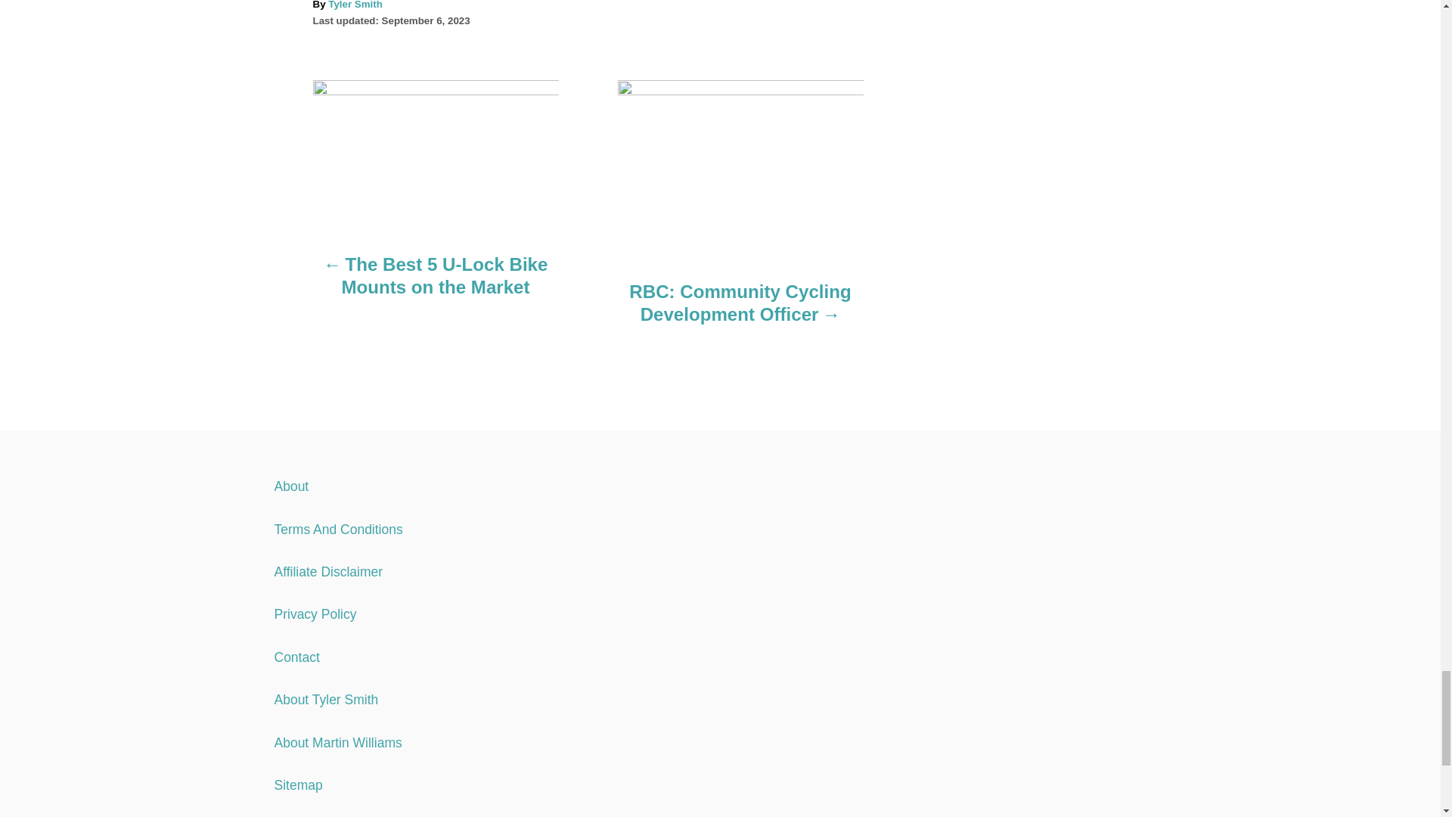 The height and width of the screenshot is (817, 1452). I want to click on RBC: Community Cycling Development Officer, so click(740, 311).